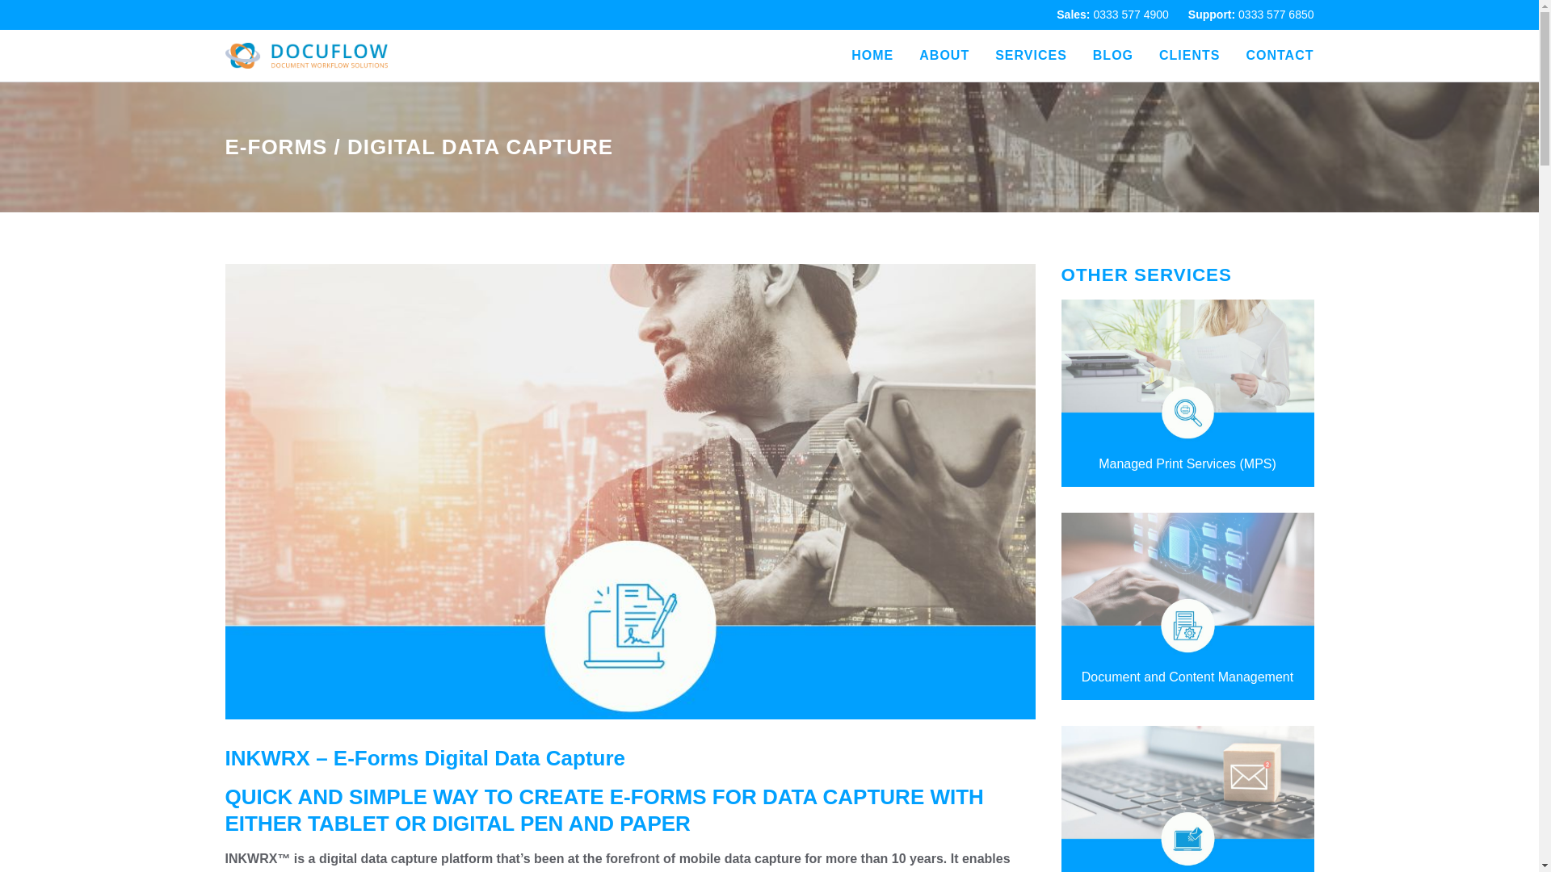  I want to click on 0333 577 4900, so click(1130, 14).